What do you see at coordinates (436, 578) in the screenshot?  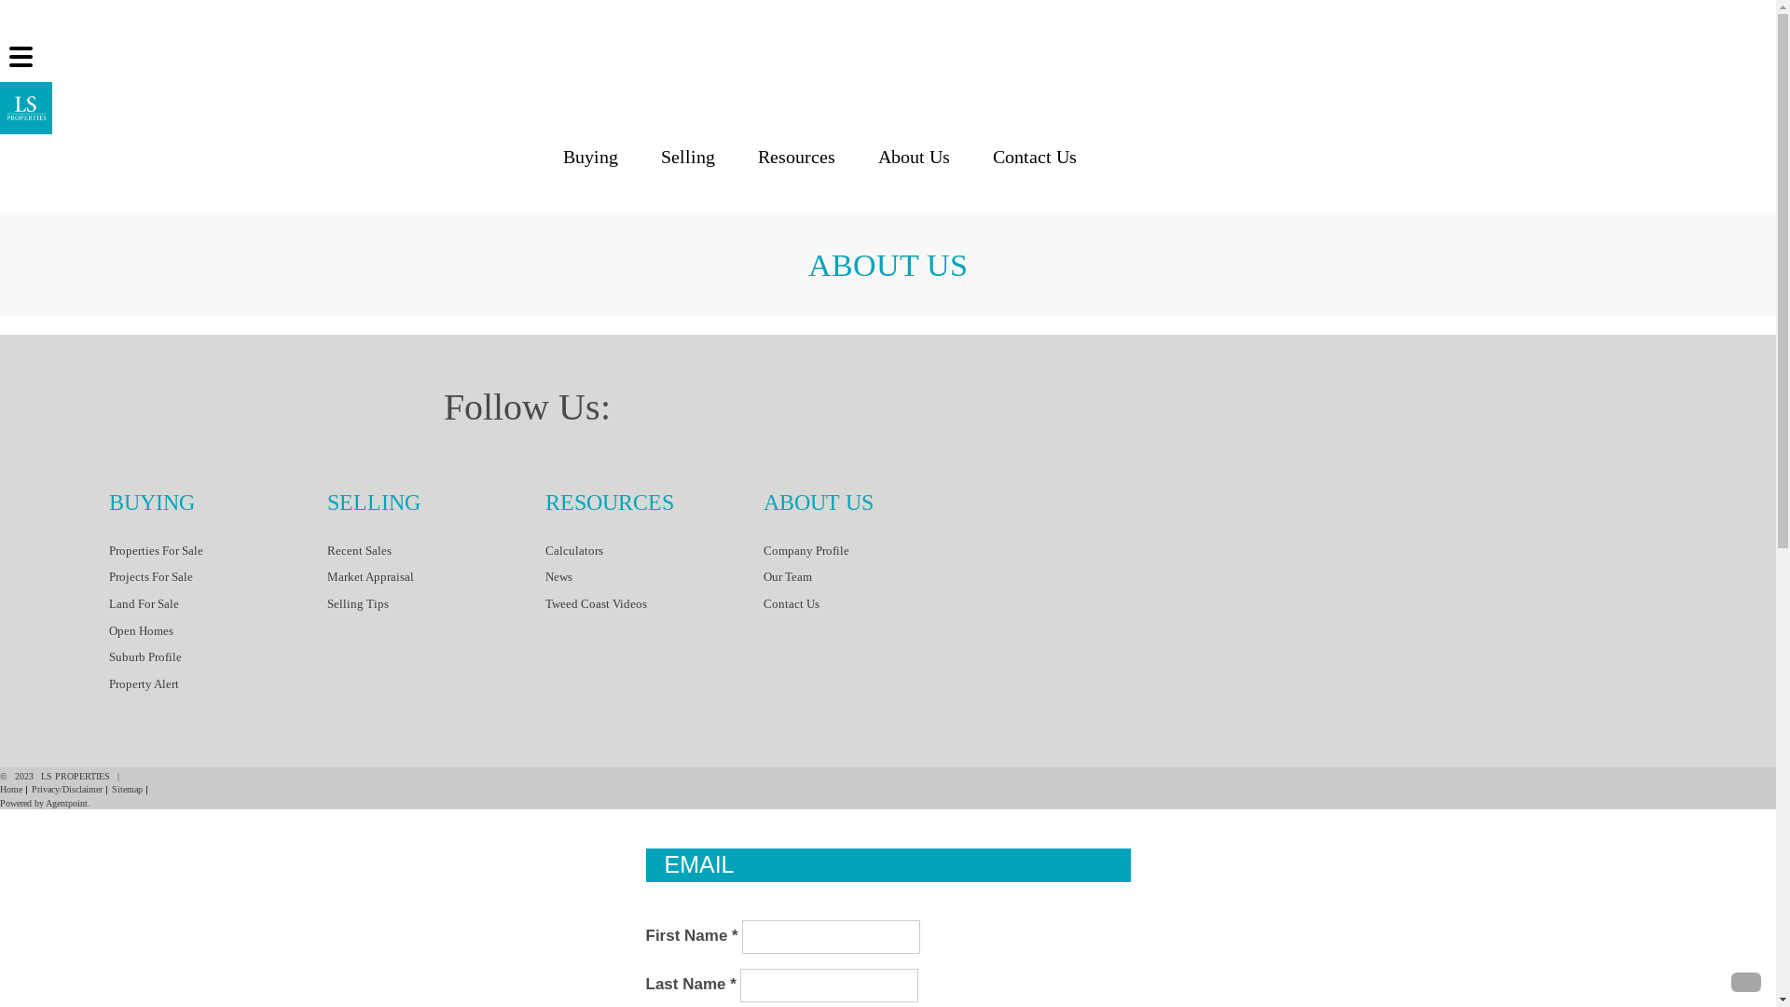 I see `Market Appraisal` at bounding box center [436, 578].